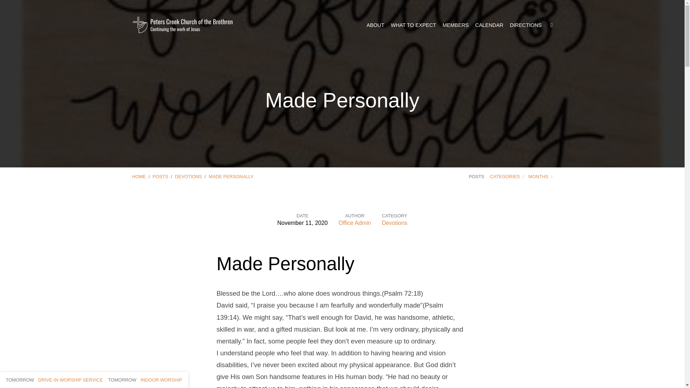  Describe the element at coordinates (507, 176) in the screenshot. I see `CATEGORIES` at that location.